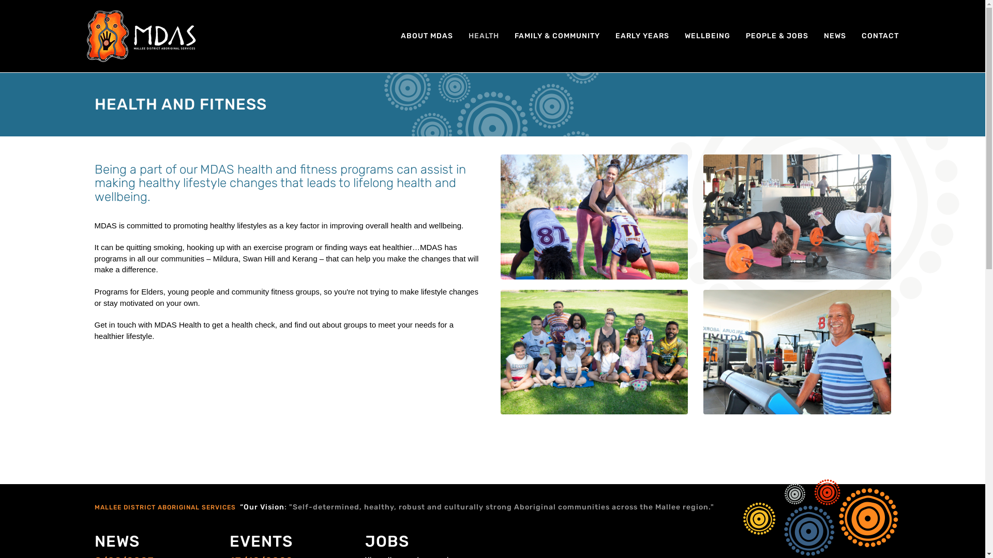 The width and height of the screenshot is (993, 558). Describe the element at coordinates (880, 36) in the screenshot. I see `CONTACT` at that location.